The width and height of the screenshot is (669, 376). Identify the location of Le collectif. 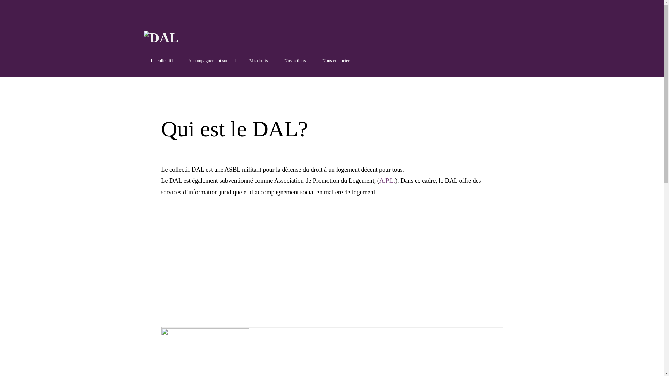
(44, 7).